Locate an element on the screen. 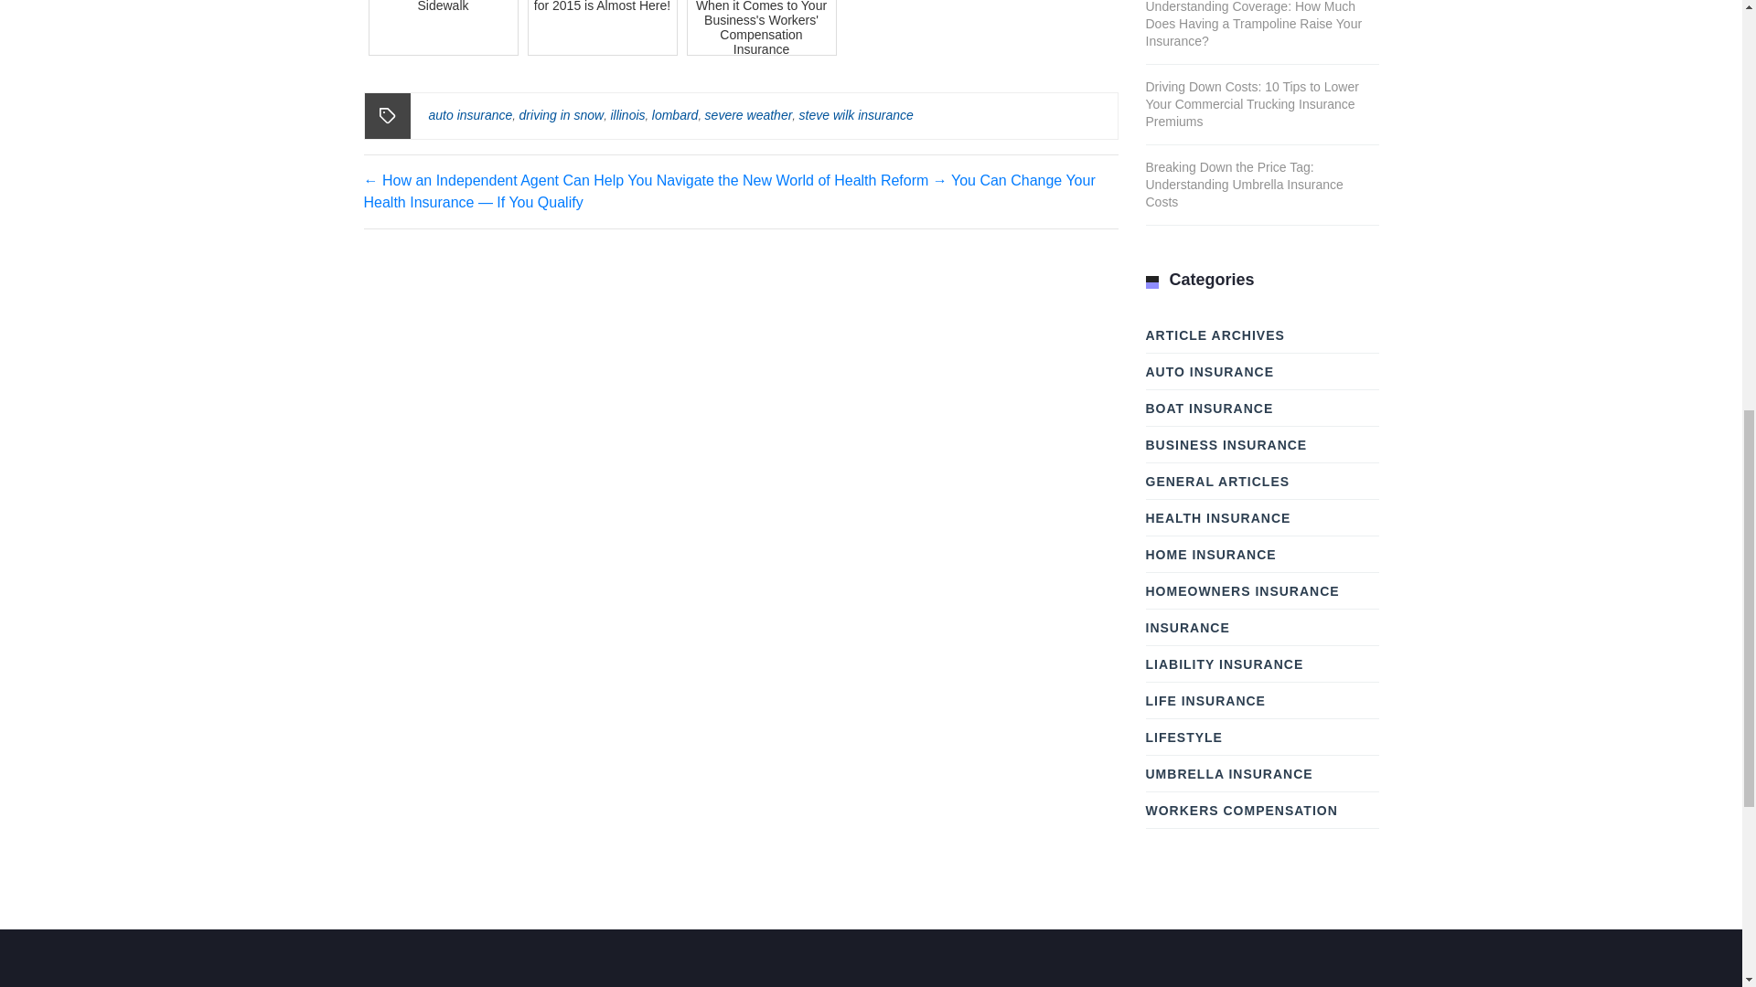 The width and height of the screenshot is (1756, 987). Open Enrollment Period for 2015 is Almost Here! is located at coordinates (602, 27).